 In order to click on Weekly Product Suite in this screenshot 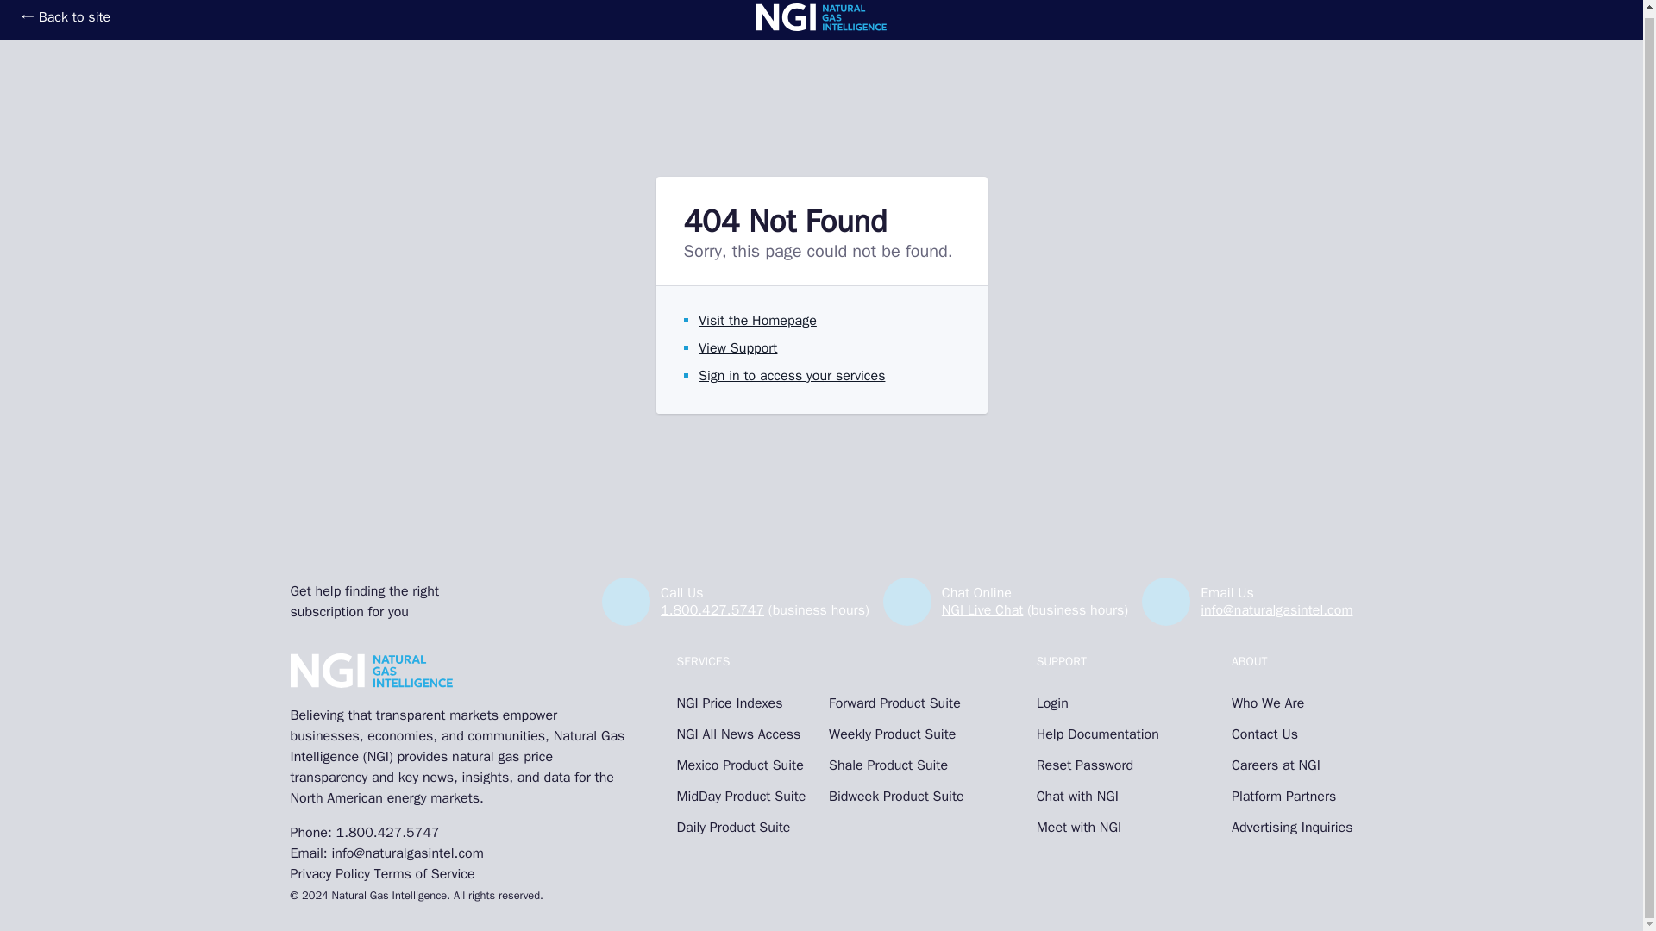, I will do `click(896, 734)`.